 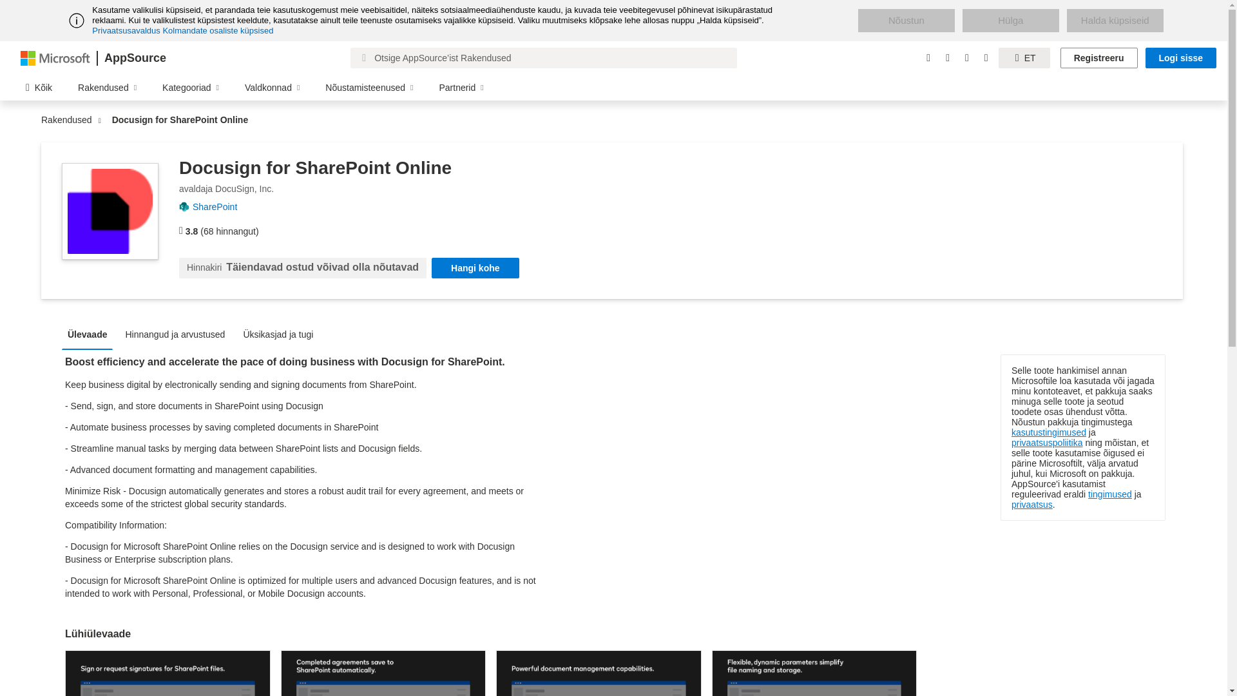 I want to click on Rakendused, so click(x=70, y=120).